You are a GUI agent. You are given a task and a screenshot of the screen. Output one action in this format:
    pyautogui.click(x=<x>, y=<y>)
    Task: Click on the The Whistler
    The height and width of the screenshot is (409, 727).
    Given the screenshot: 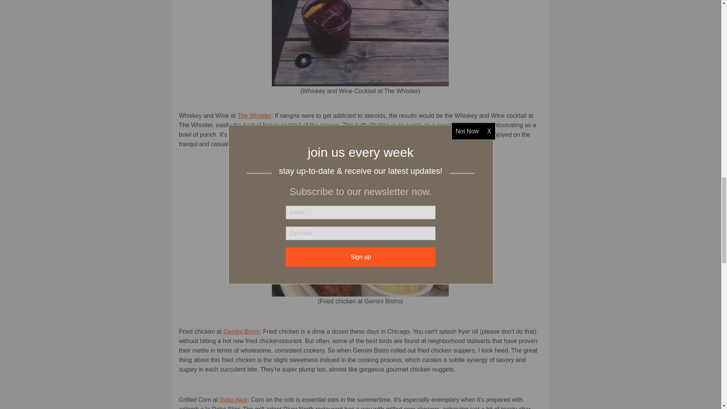 What is the action you would take?
    pyautogui.click(x=360, y=43)
    